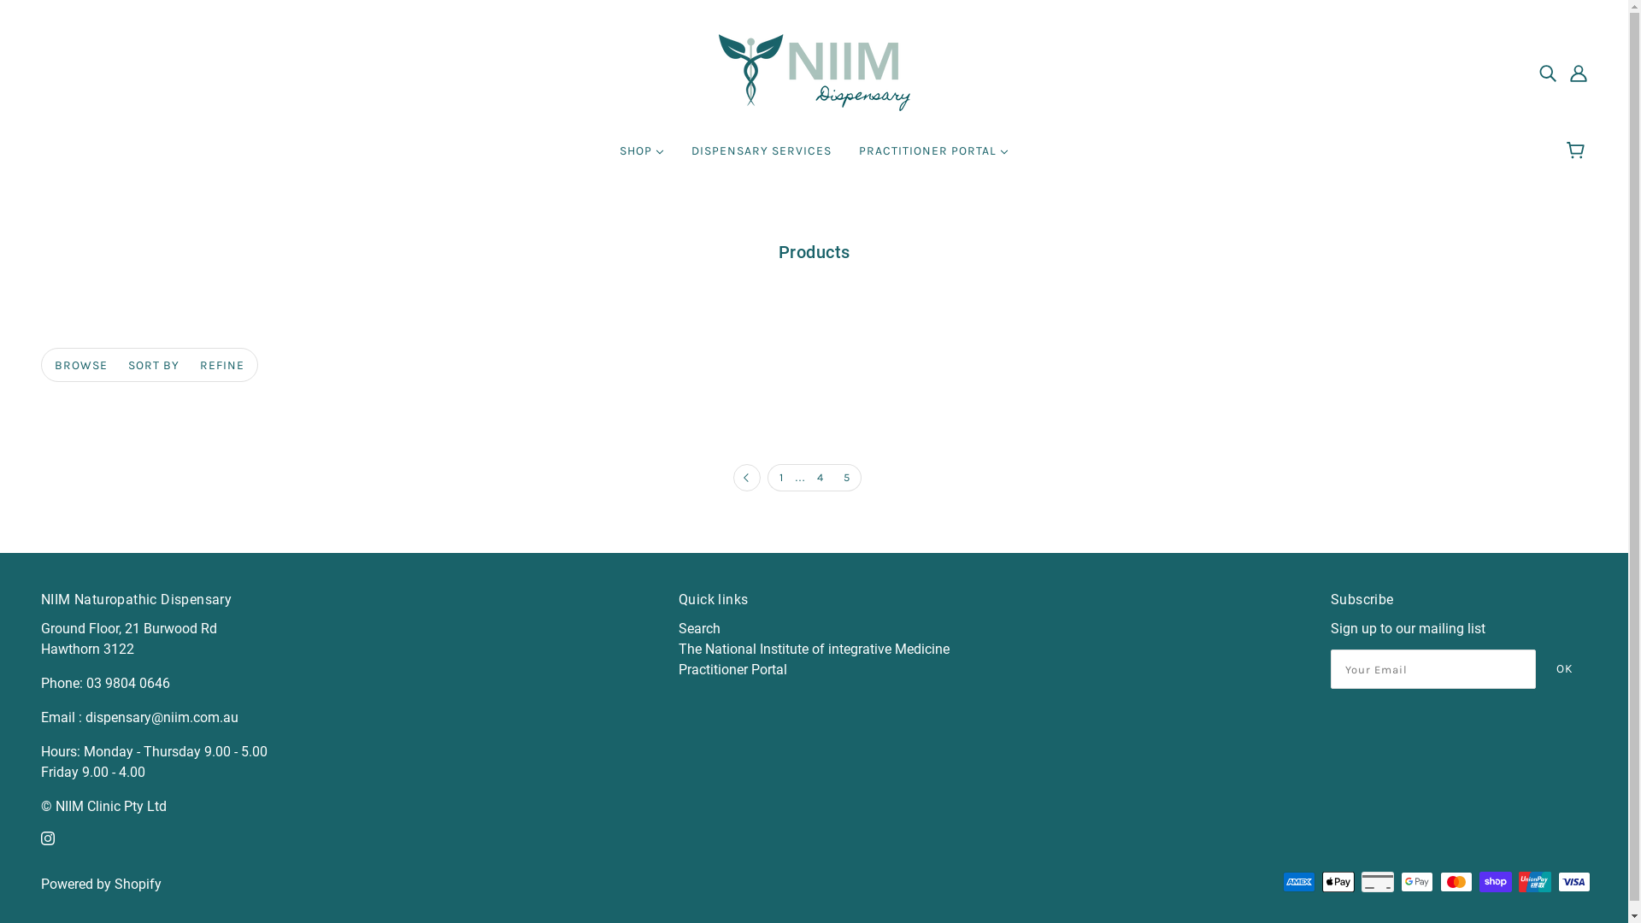  What do you see at coordinates (733, 670) in the screenshot?
I see `Practitioner Portal` at bounding box center [733, 670].